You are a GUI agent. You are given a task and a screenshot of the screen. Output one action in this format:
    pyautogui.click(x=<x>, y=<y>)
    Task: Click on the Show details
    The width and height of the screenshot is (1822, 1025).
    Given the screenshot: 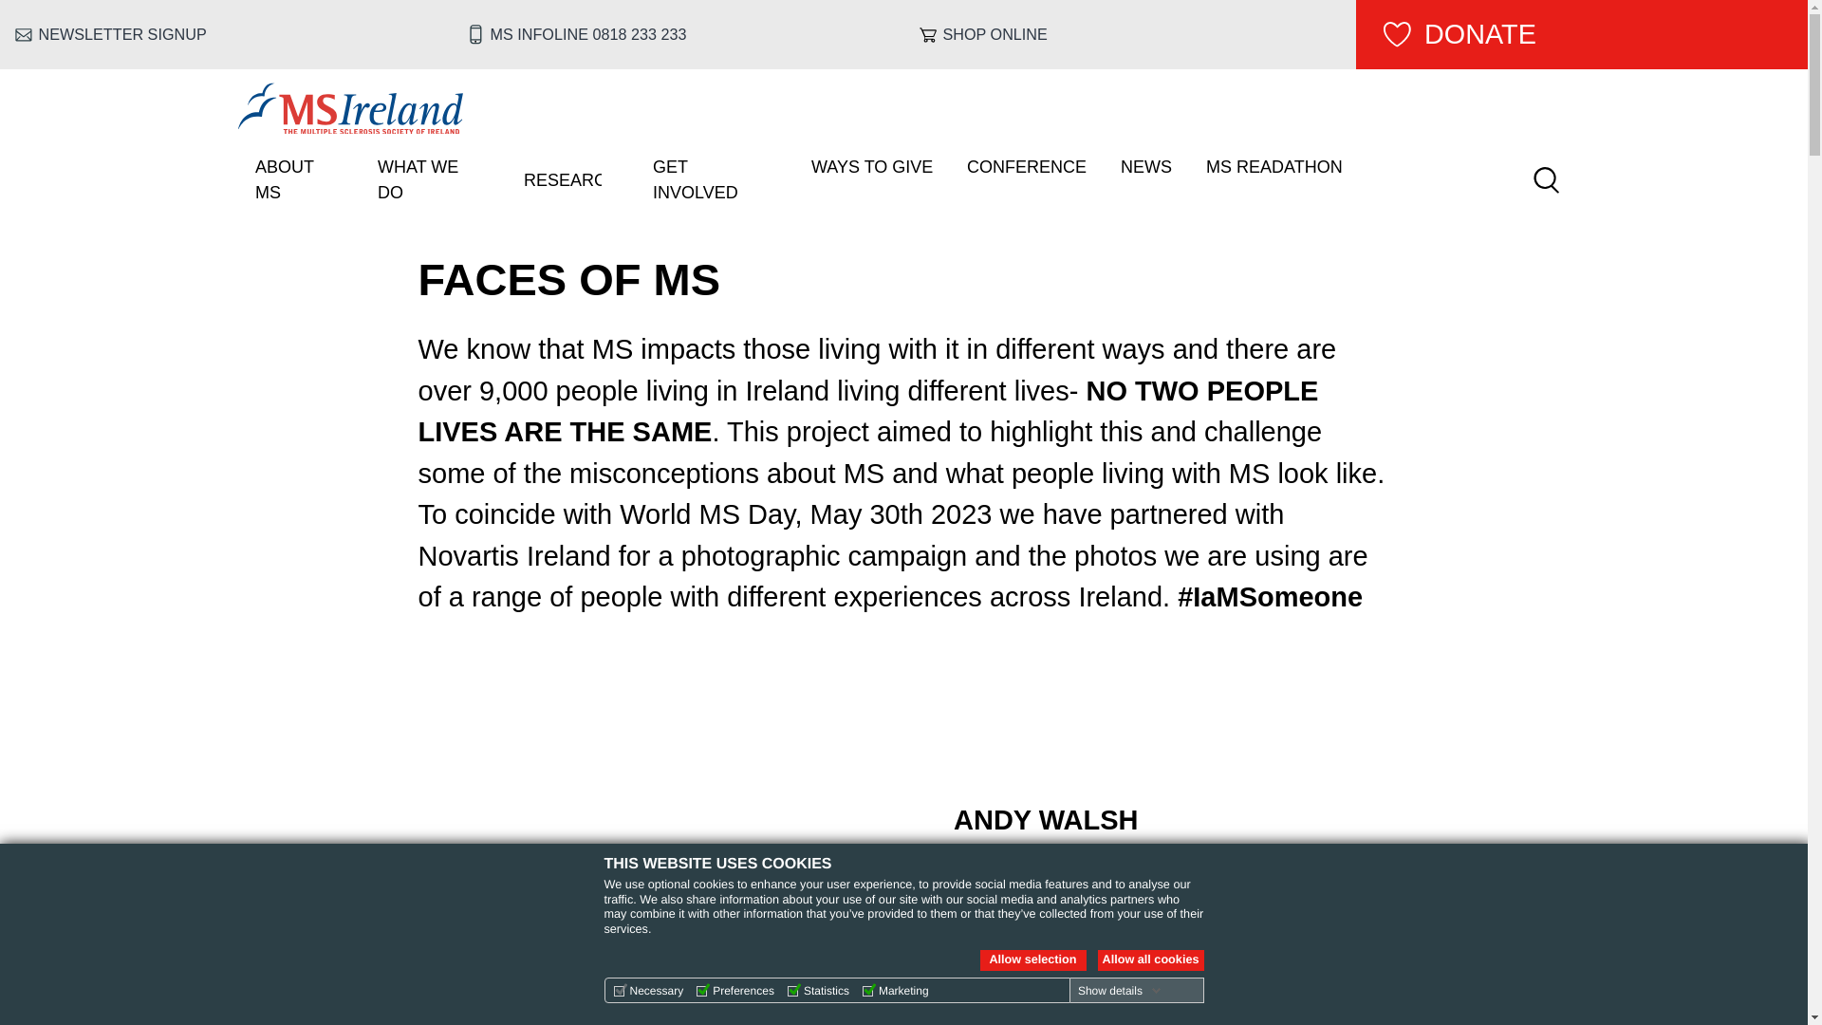 What is the action you would take?
    pyautogui.click(x=1120, y=990)
    